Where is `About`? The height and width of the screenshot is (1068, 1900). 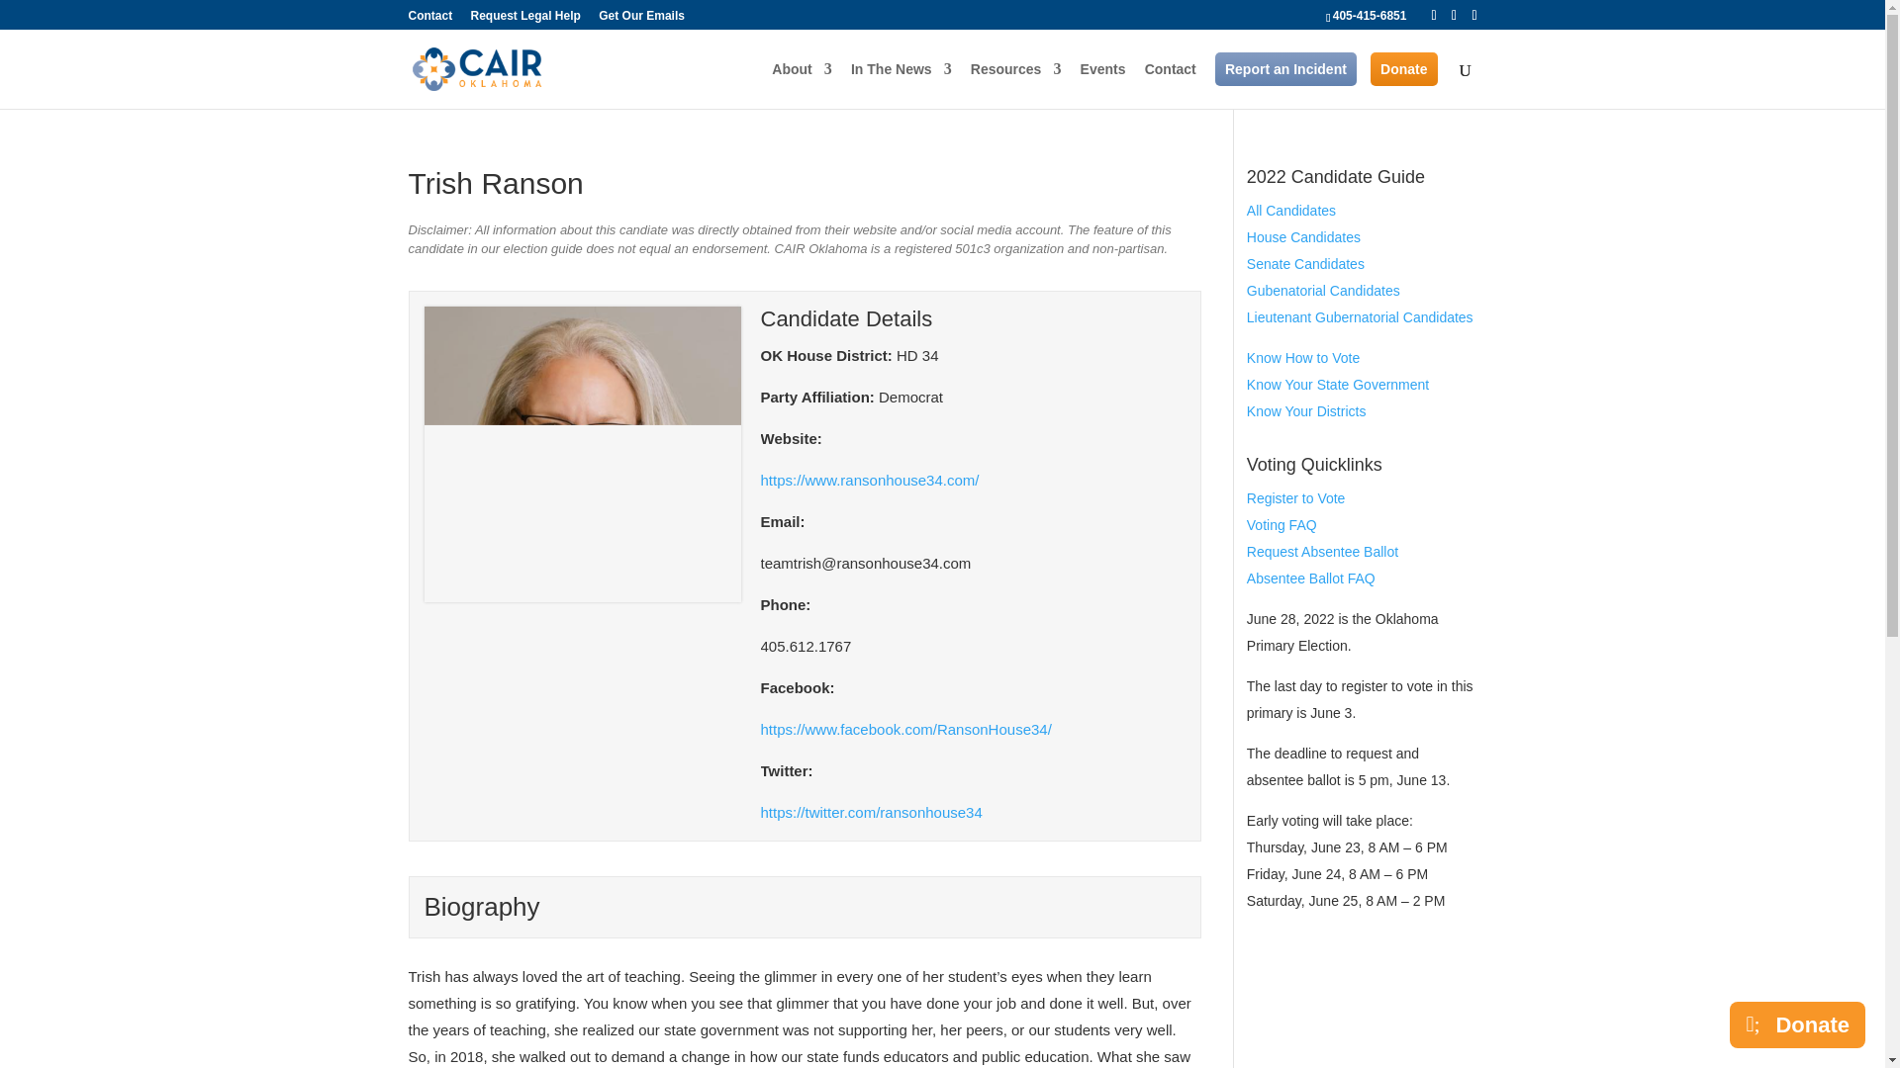 About is located at coordinates (802, 85).